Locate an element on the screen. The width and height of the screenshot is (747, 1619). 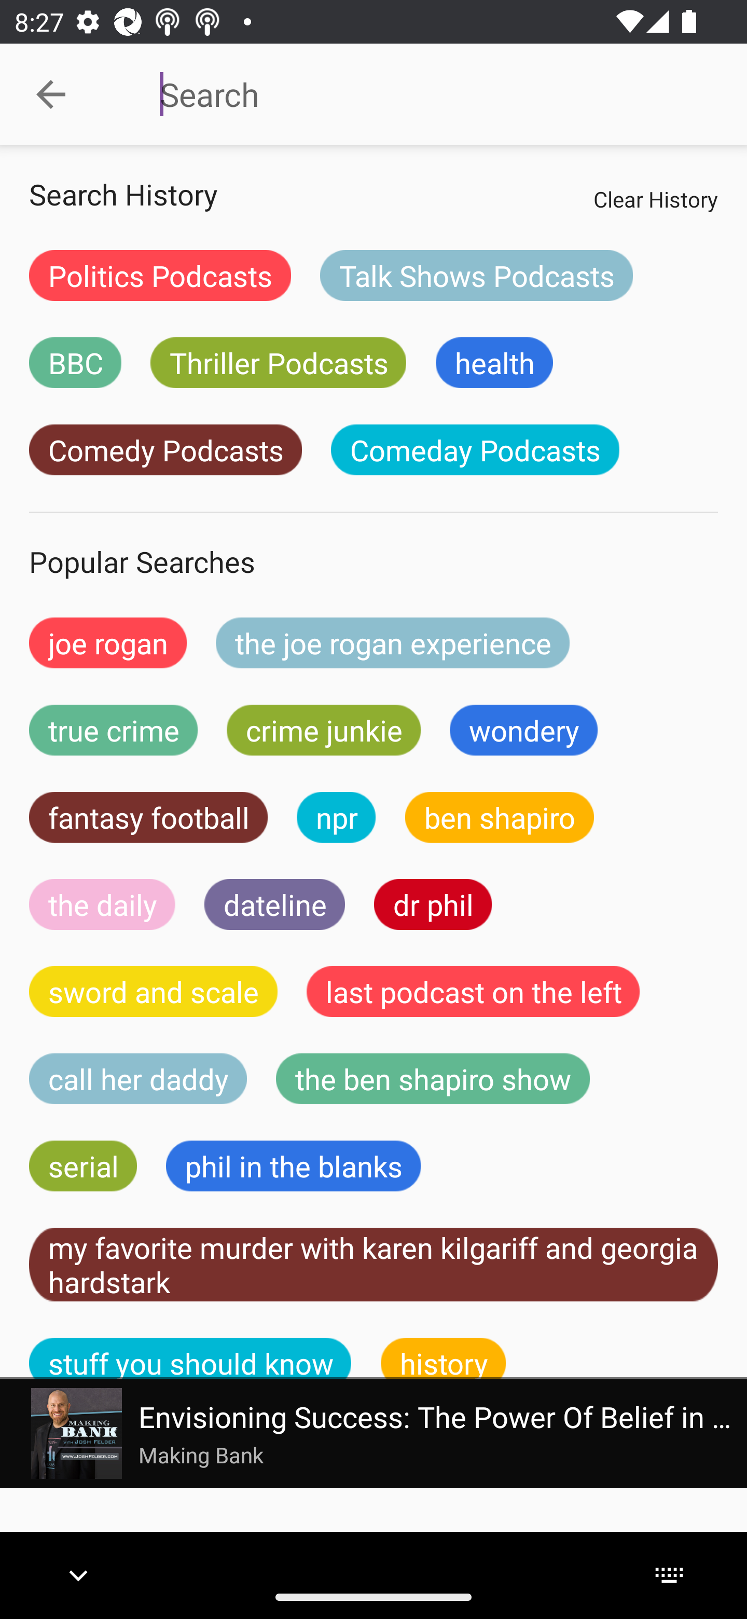
the ben shapiro show is located at coordinates (433, 1079).